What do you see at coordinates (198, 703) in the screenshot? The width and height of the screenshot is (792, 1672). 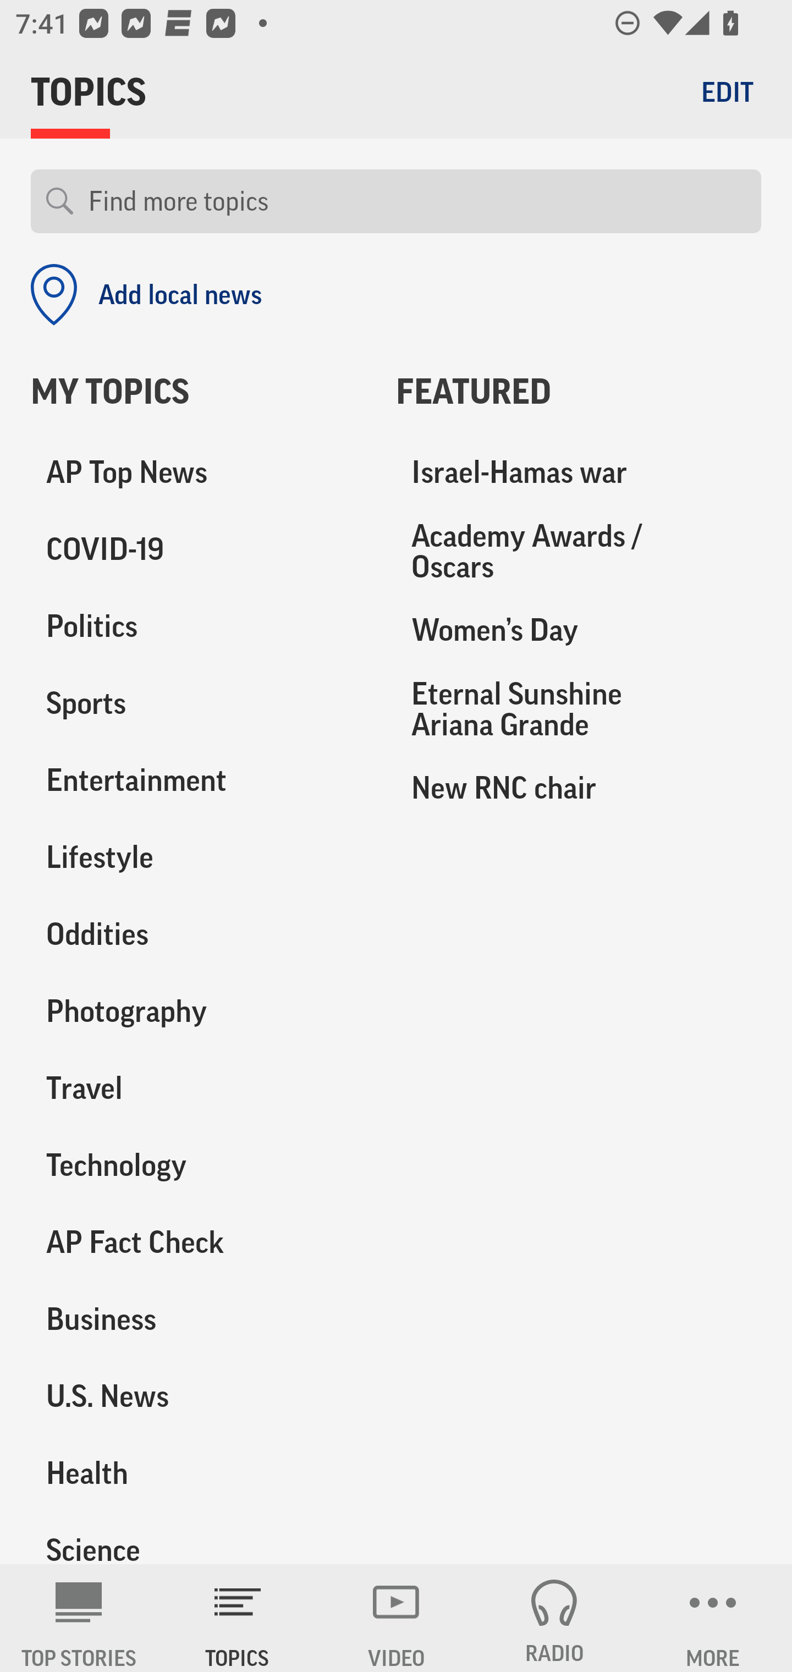 I see `Sports` at bounding box center [198, 703].